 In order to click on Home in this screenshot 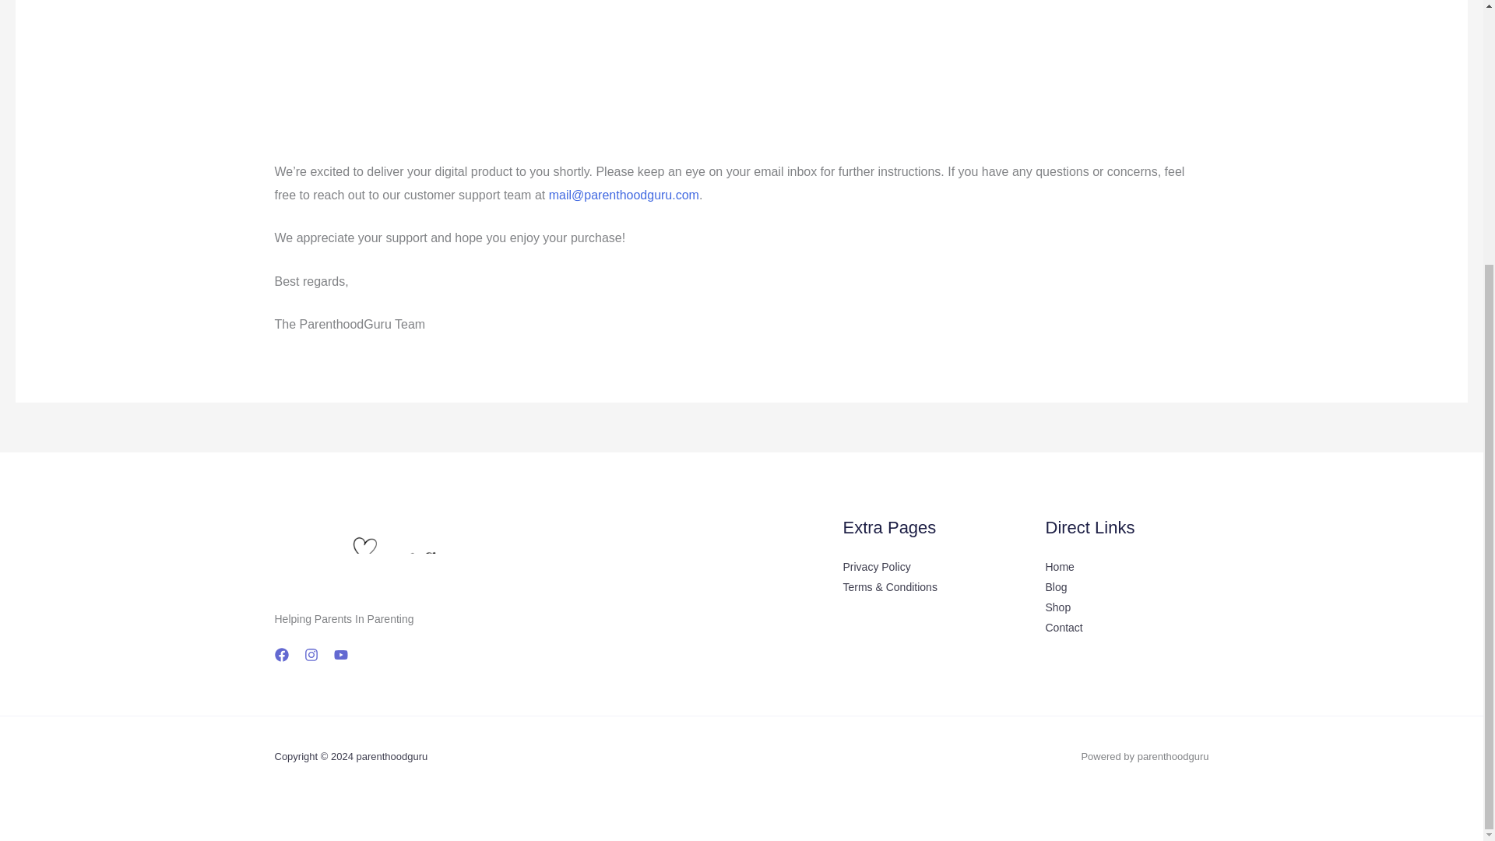, I will do `click(1059, 567)`.